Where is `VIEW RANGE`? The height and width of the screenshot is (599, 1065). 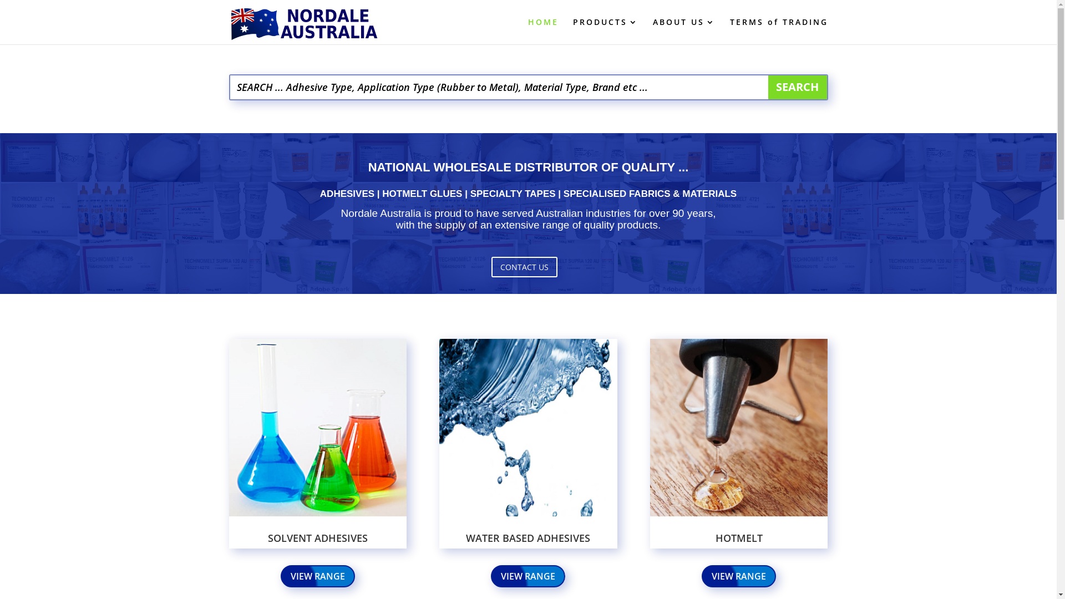 VIEW RANGE is located at coordinates (318, 577).